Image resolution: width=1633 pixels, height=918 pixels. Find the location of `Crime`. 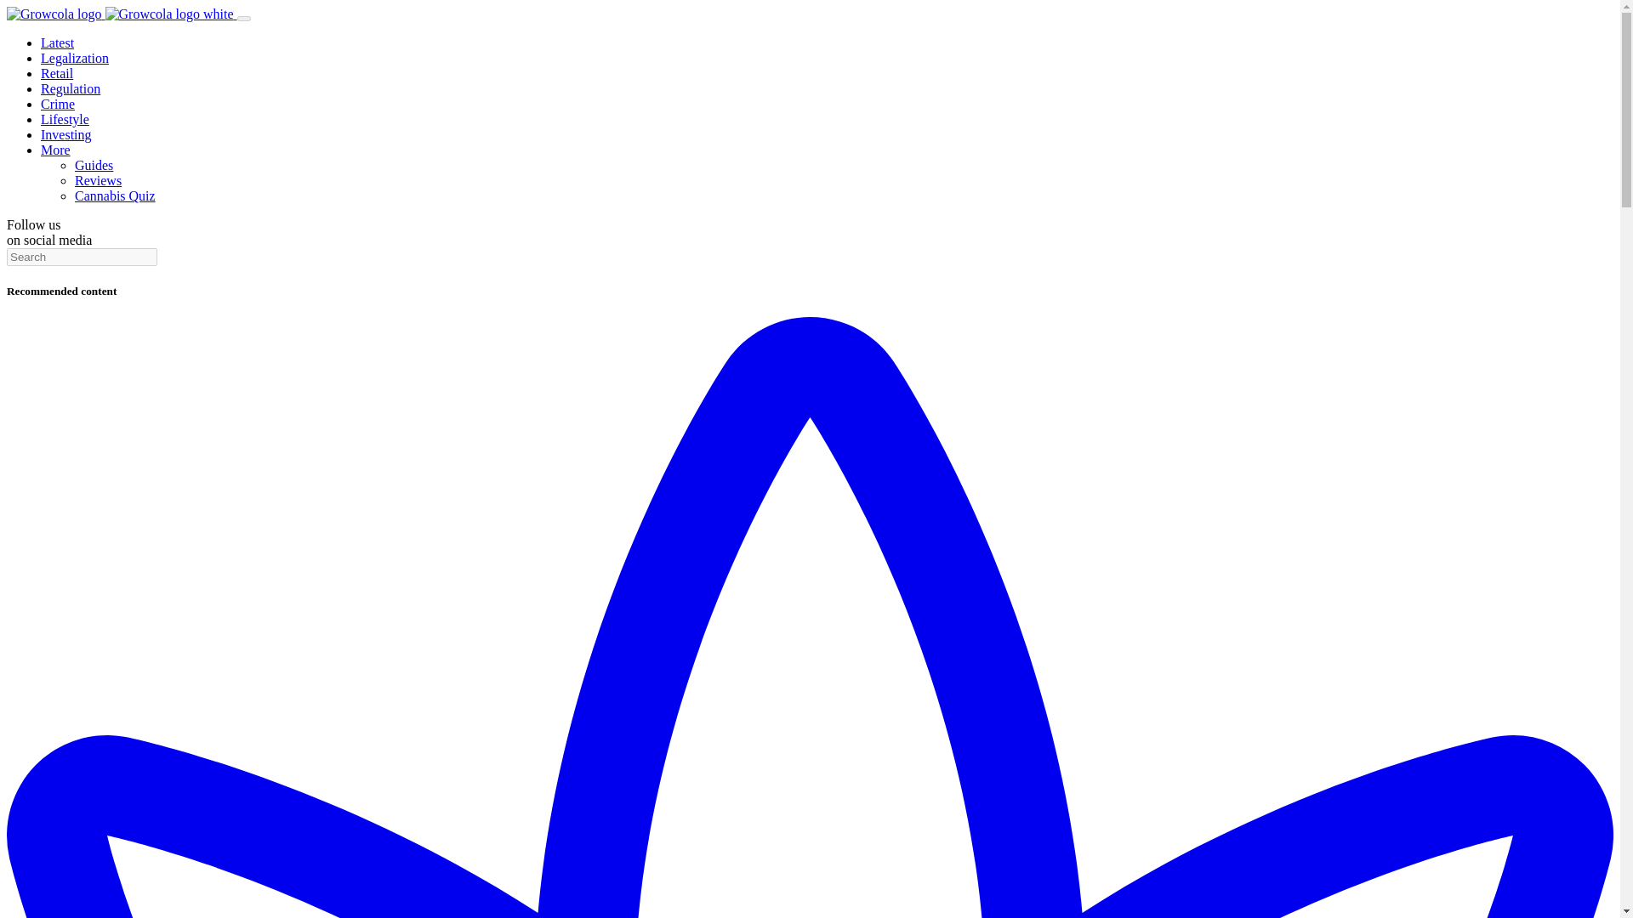

Crime is located at coordinates (58, 104).